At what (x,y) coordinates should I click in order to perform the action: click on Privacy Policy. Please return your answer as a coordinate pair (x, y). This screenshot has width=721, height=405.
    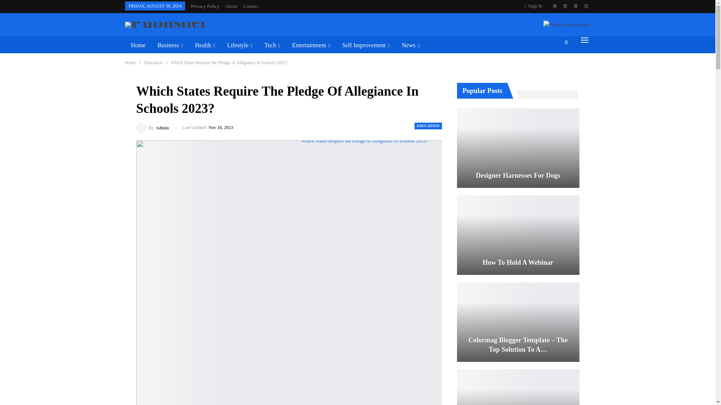
    Looking at the image, I should click on (205, 6).